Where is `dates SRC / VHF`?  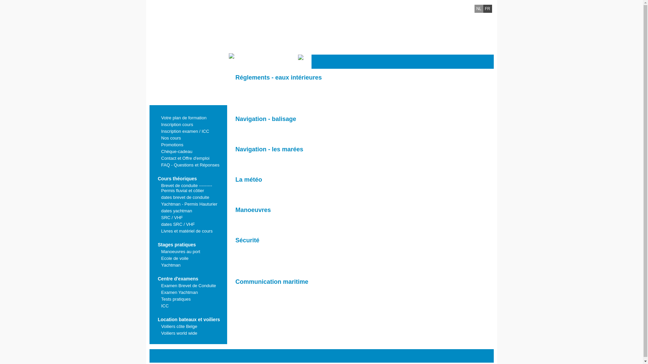 dates SRC / VHF is located at coordinates (188, 223).